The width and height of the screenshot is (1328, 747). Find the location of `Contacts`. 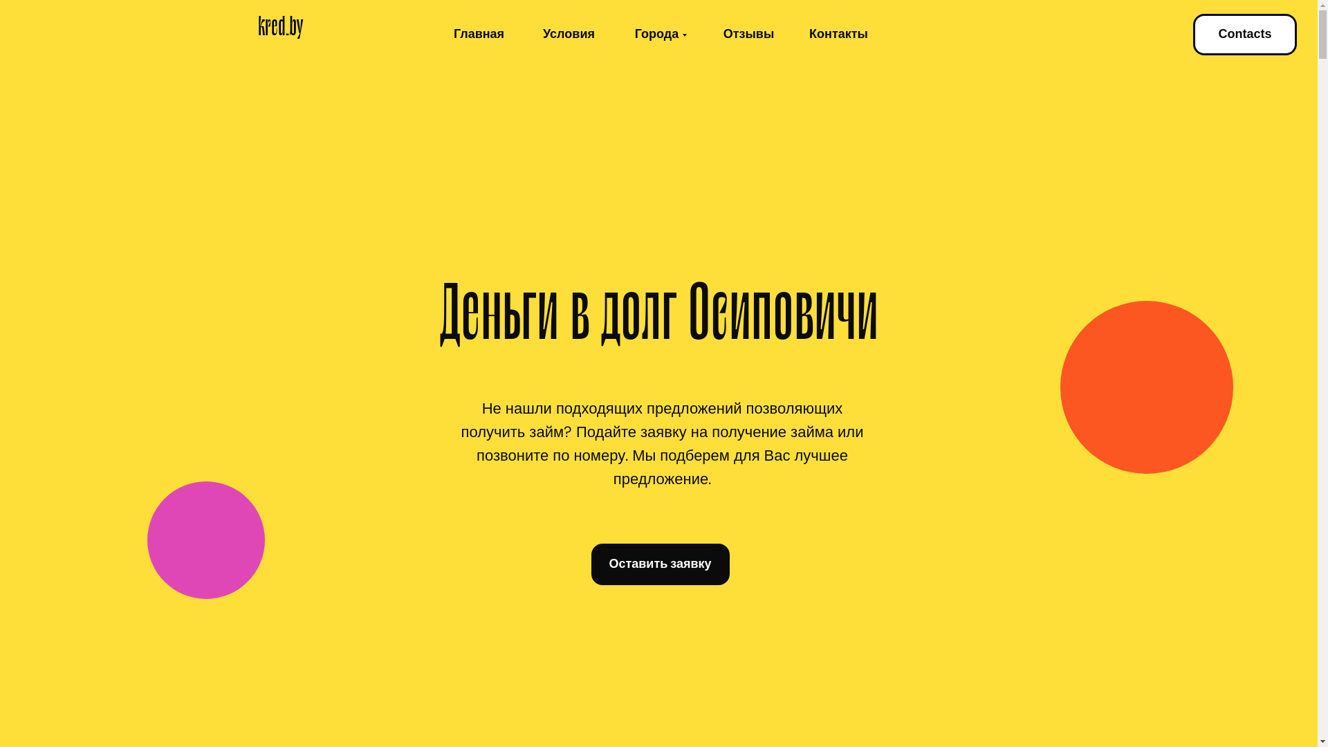

Contacts is located at coordinates (1245, 35).